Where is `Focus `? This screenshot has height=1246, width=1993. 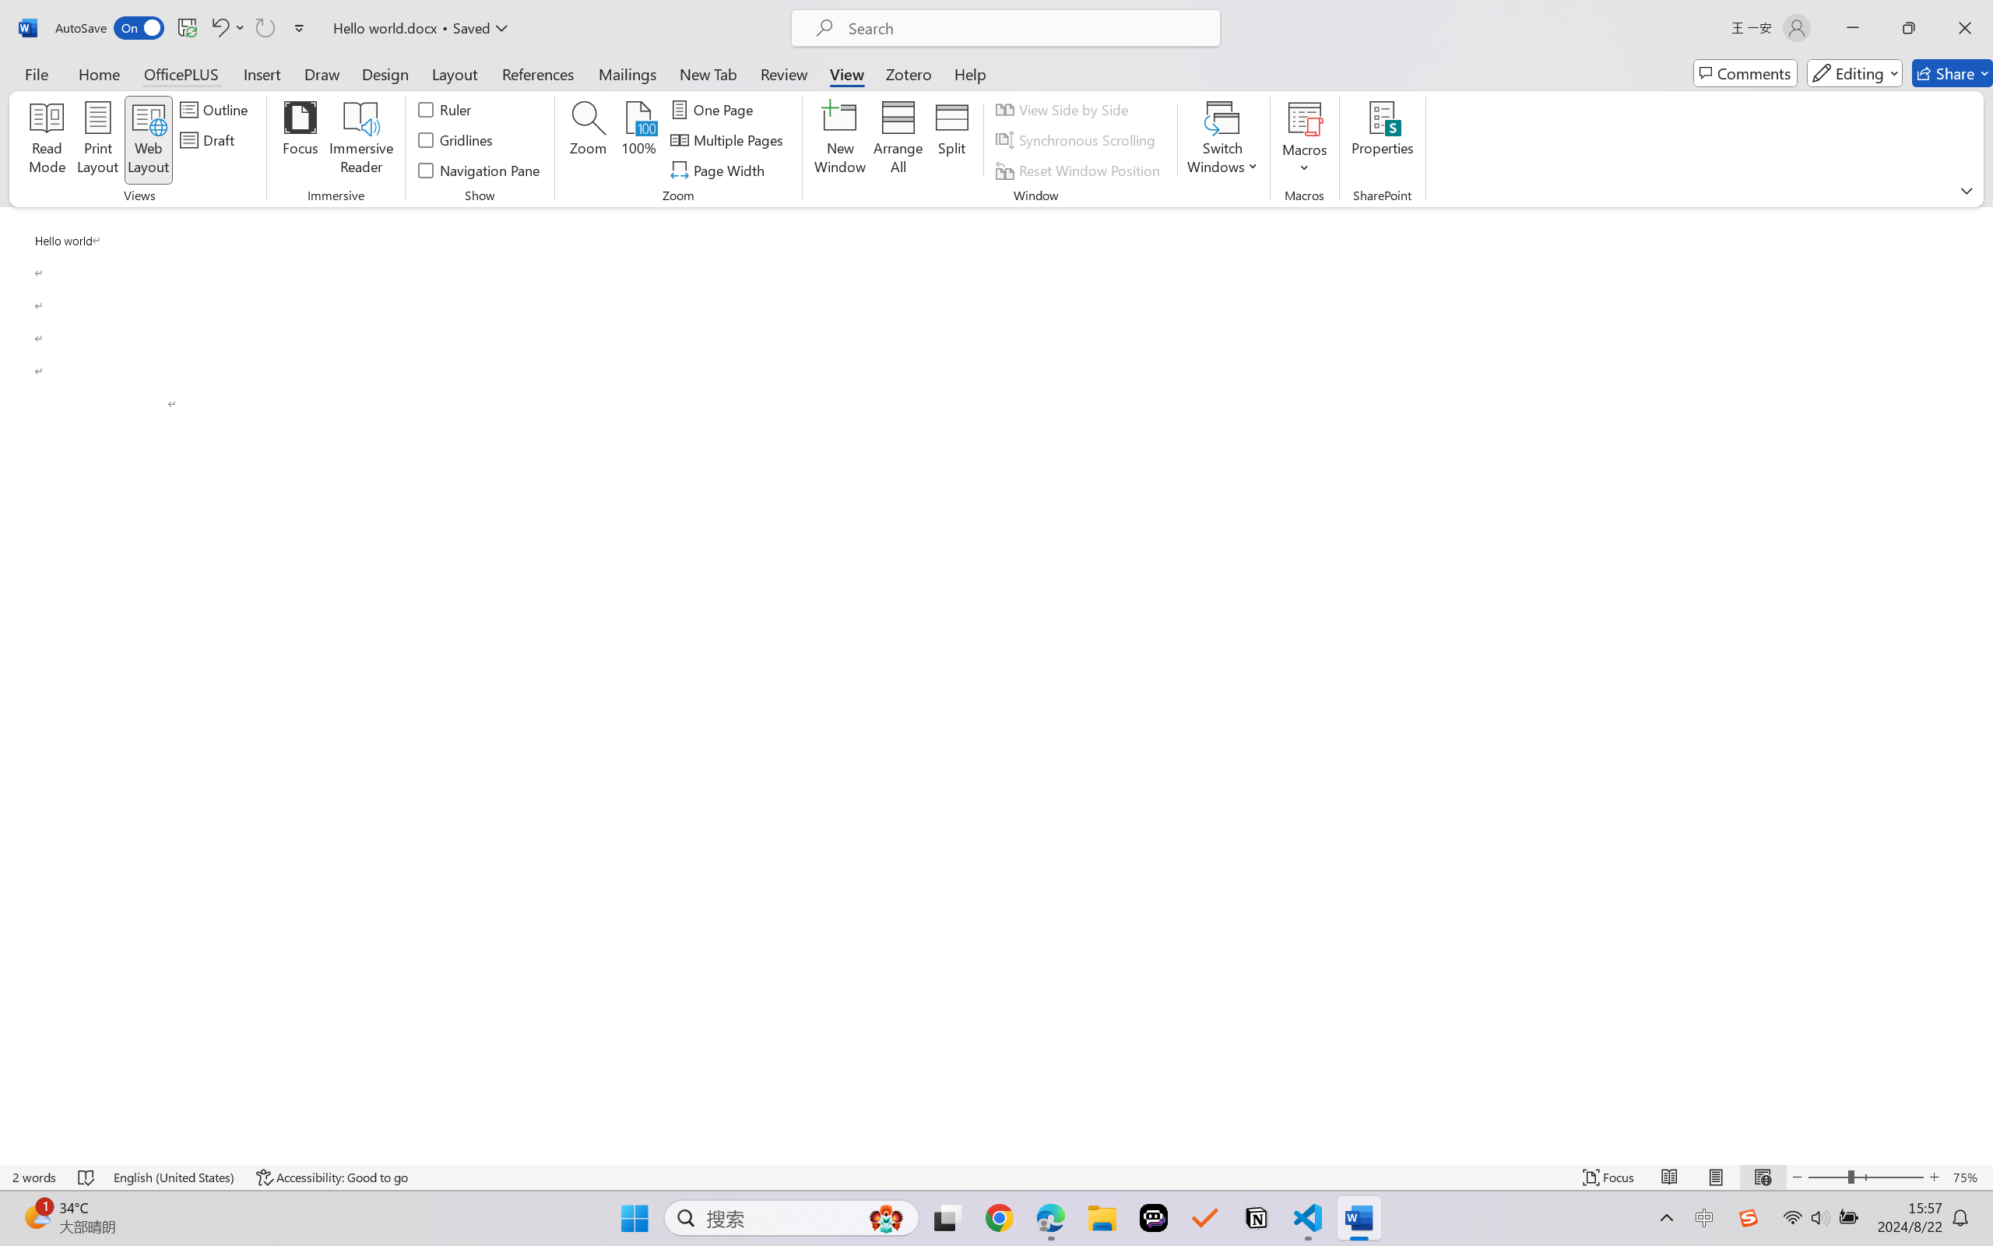 Focus  is located at coordinates (1609, 1177).